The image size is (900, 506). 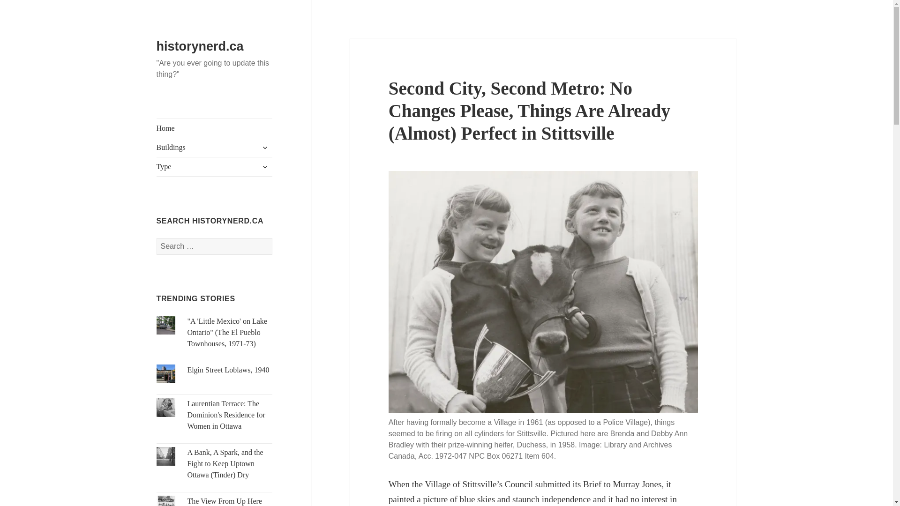 I want to click on expand child menu, so click(x=265, y=147).